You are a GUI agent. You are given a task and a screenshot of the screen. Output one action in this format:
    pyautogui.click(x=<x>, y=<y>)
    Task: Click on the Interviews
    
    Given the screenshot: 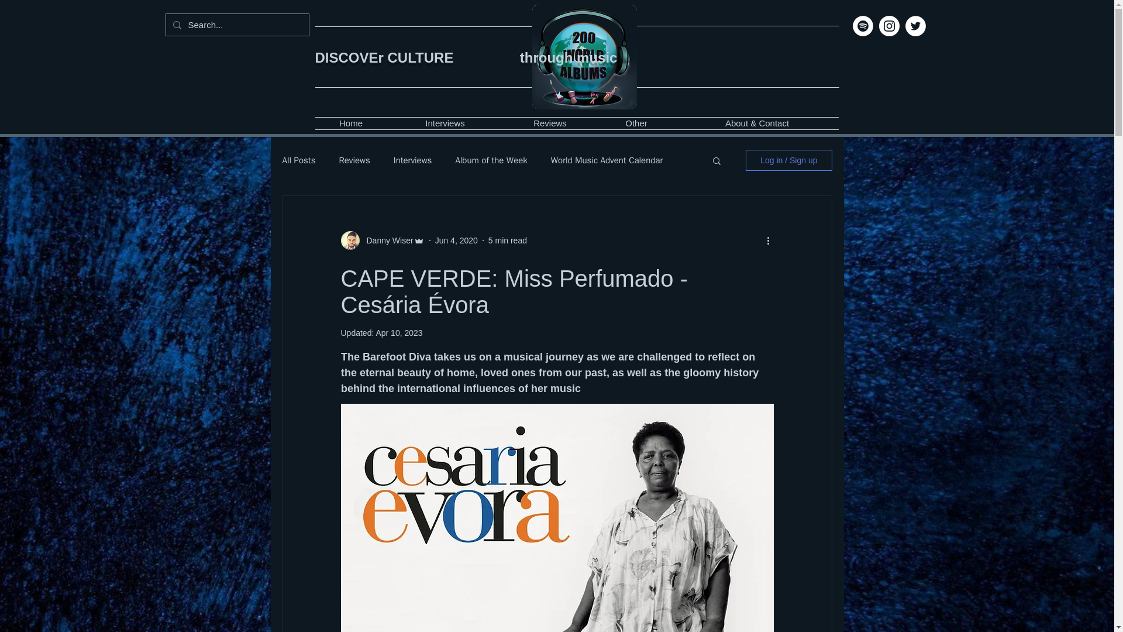 What is the action you would take?
    pyautogui.click(x=445, y=123)
    